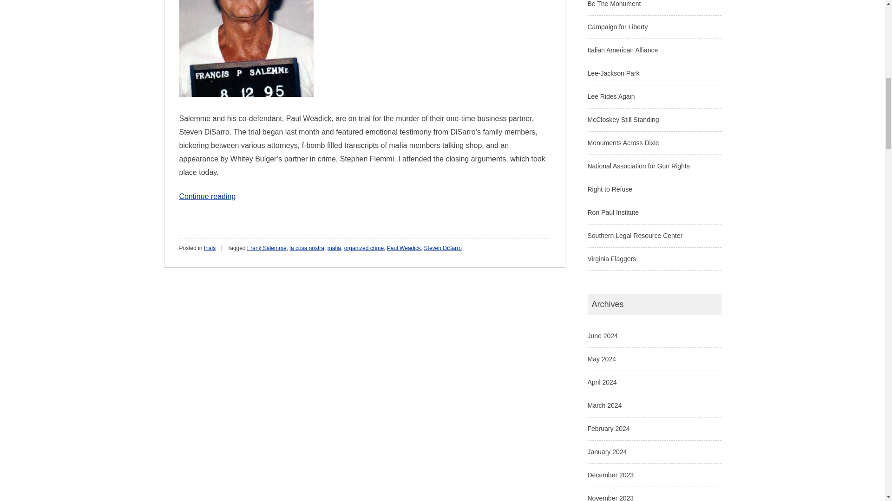  I want to click on Monuments Across Dixie, so click(623, 143).